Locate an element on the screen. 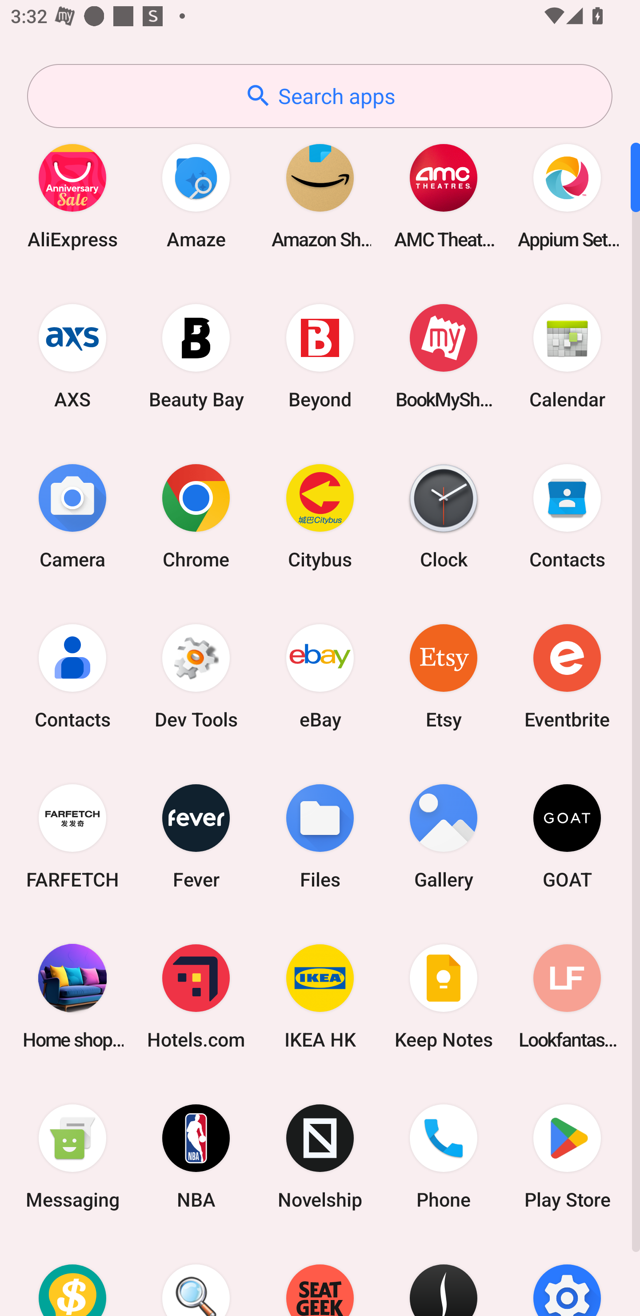  Contacts is located at coordinates (567, 516).